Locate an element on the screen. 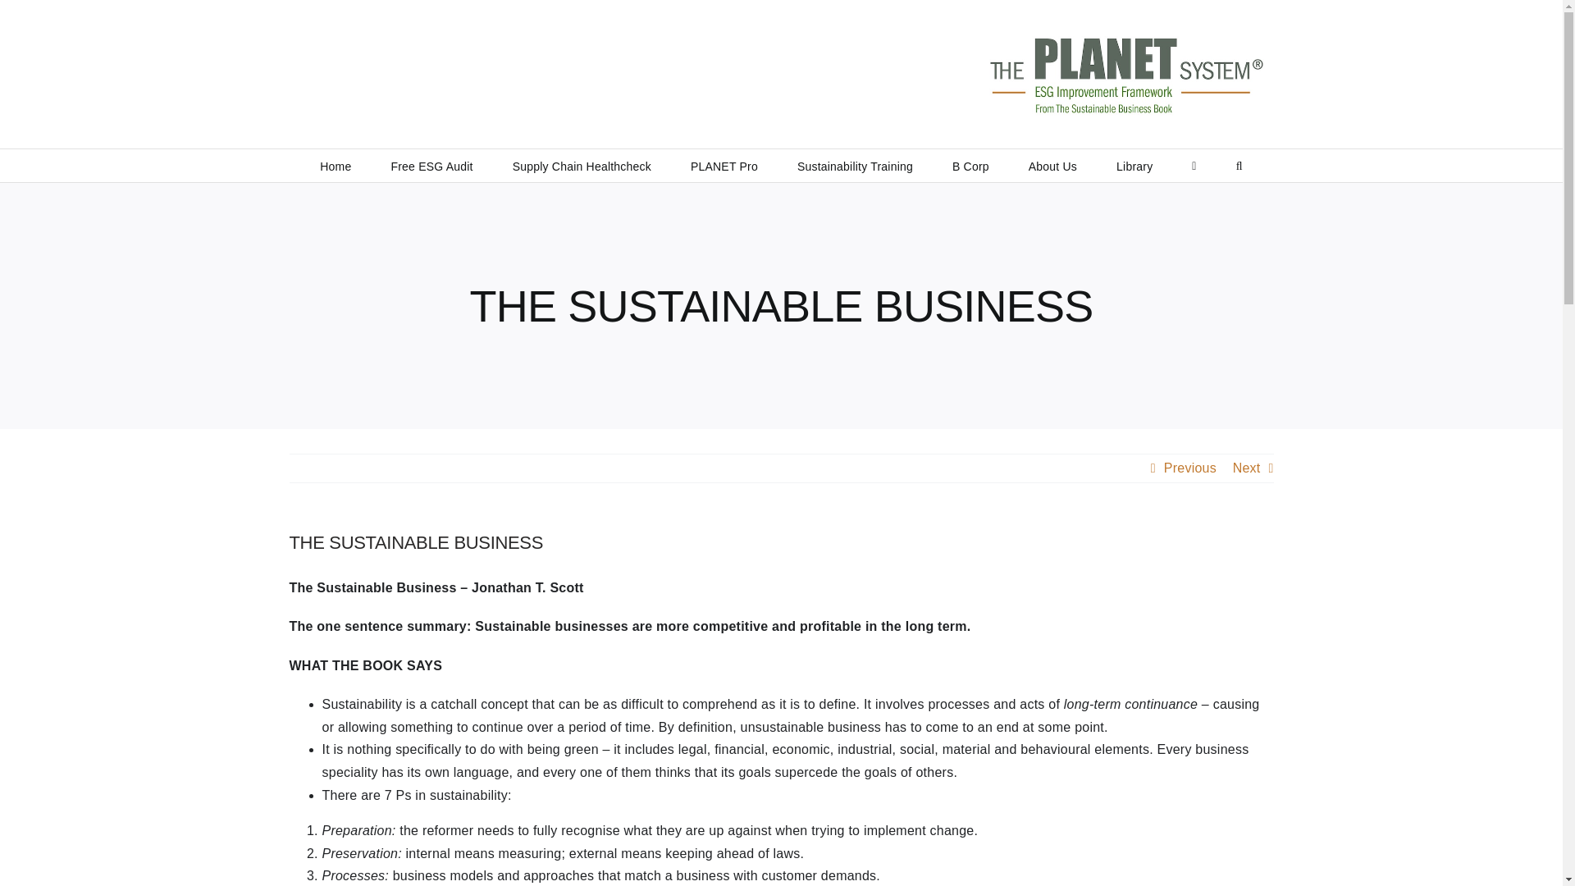 Image resolution: width=1575 pixels, height=886 pixels. Free ESG Audit is located at coordinates (431, 166).